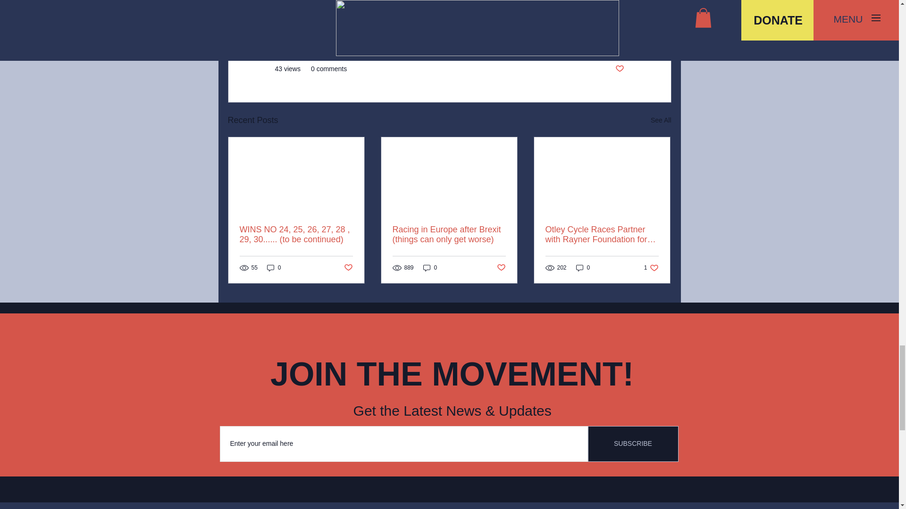 Image resolution: width=906 pixels, height=509 pixels. Describe the element at coordinates (347, 268) in the screenshot. I see `0` at that location.